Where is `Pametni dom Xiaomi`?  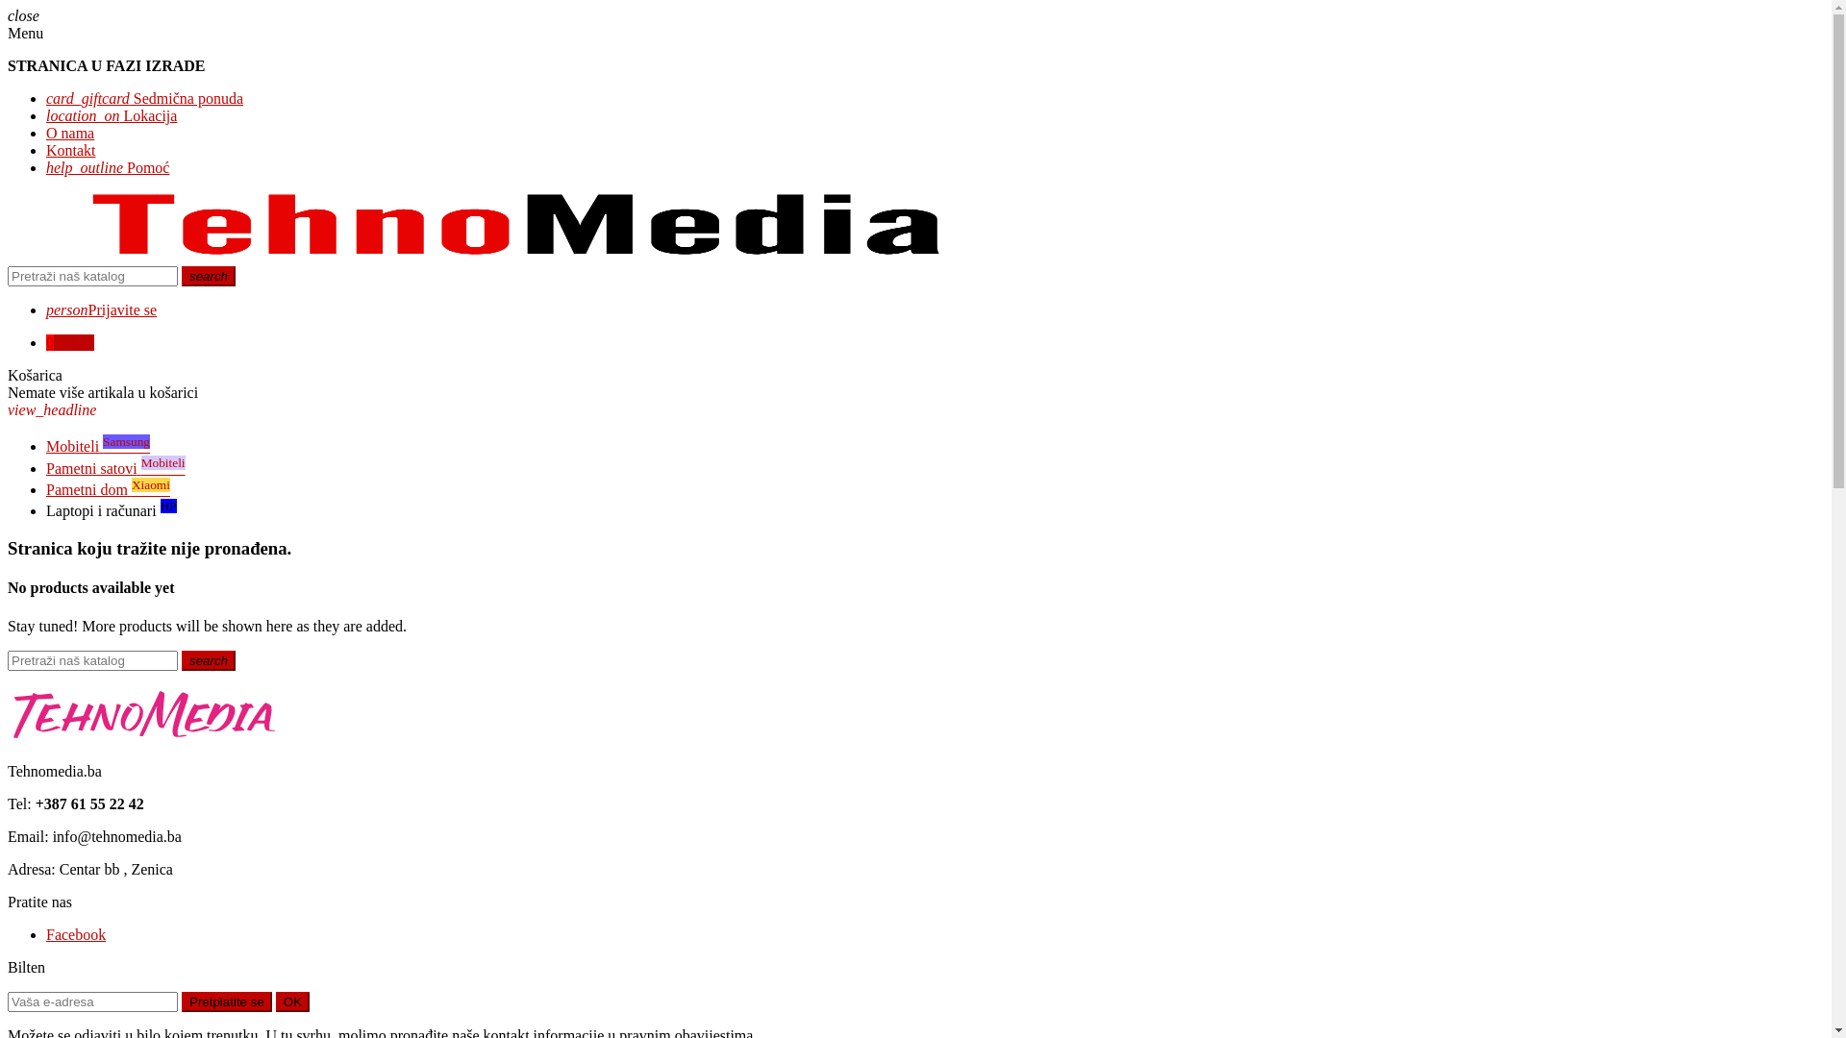 Pametni dom Xiaomi is located at coordinates (108, 490).